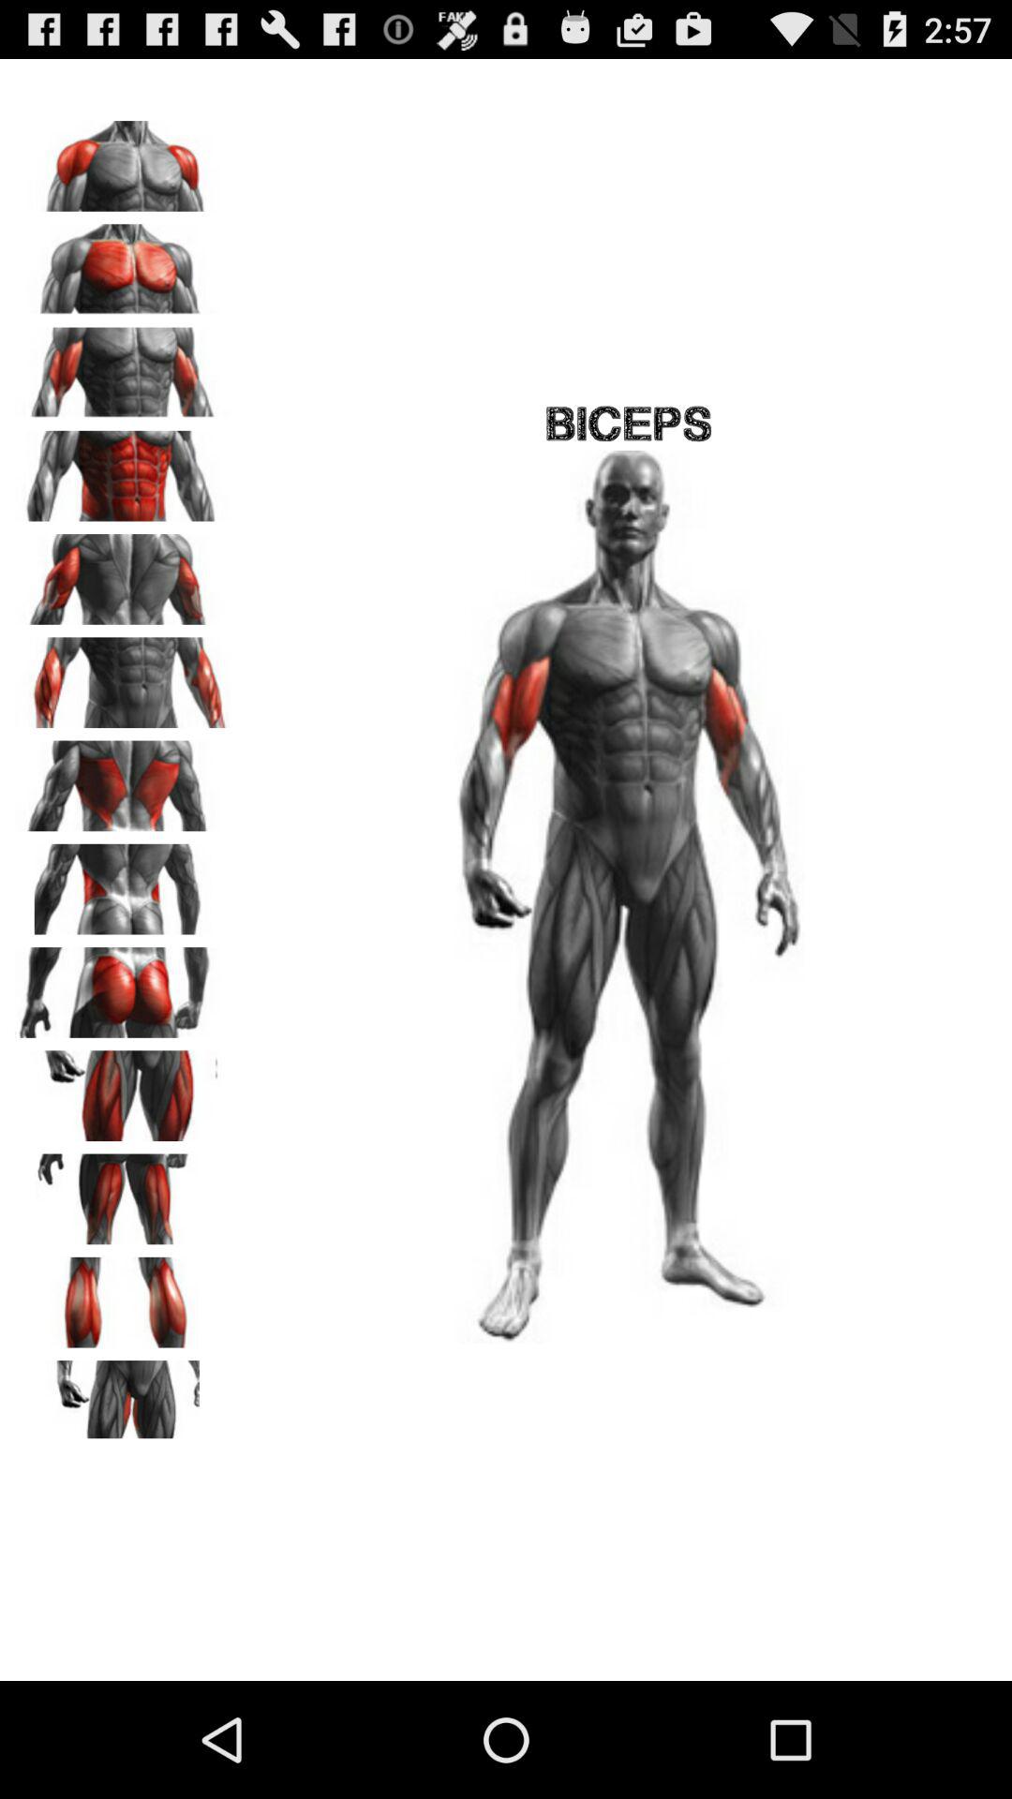 The image size is (1012, 1799). What do you see at coordinates (123, 572) in the screenshot?
I see `back side of the body` at bounding box center [123, 572].